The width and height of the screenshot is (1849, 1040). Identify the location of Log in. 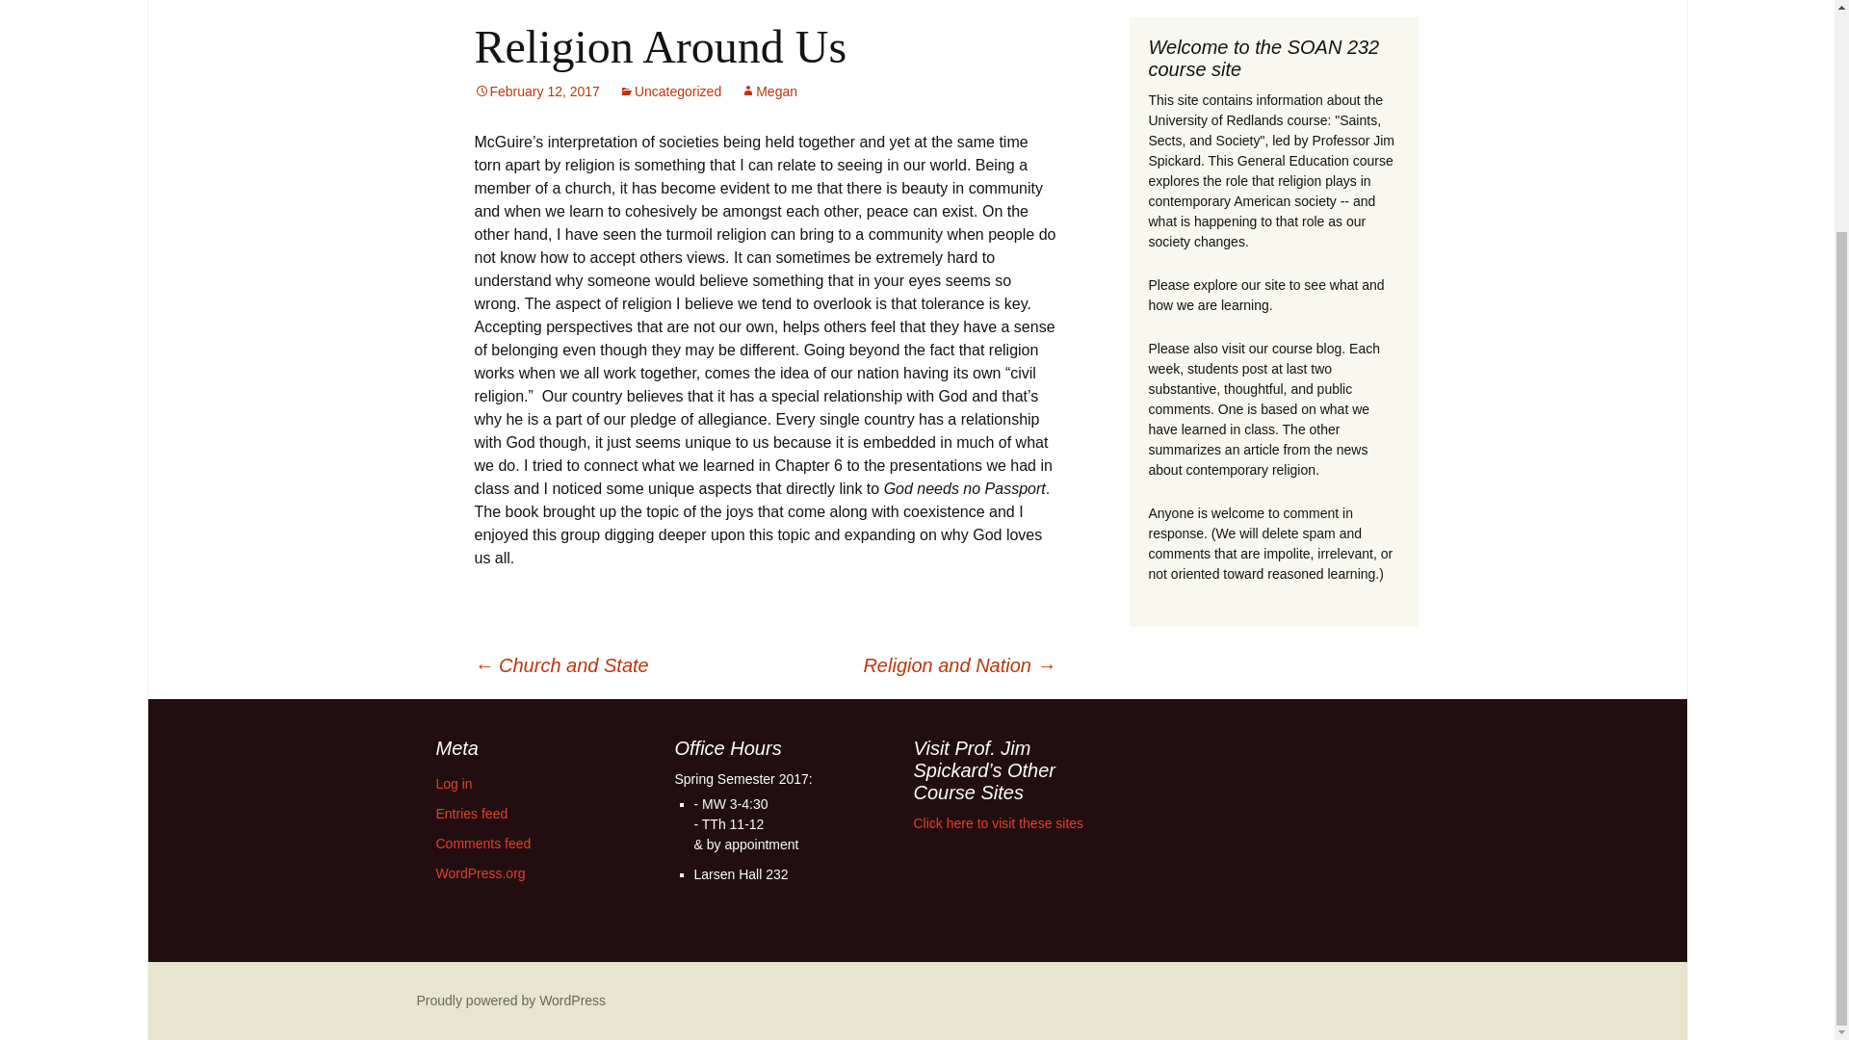
(453, 783).